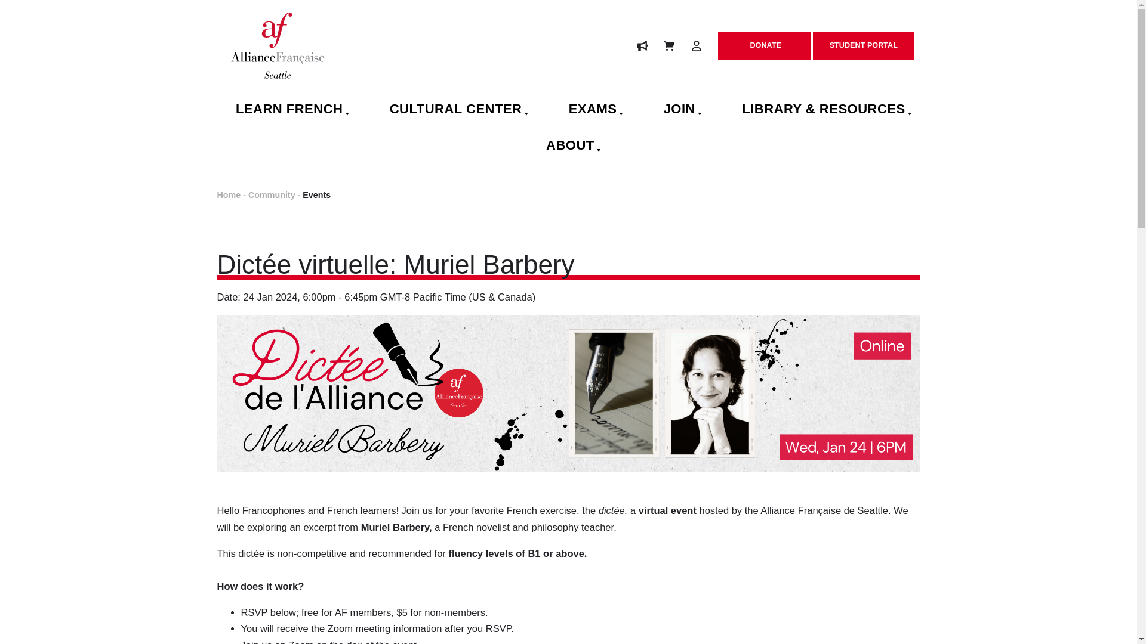 The image size is (1146, 644). Describe the element at coordinates (677, 109) in the screenshot. I see `JOIN` at that location.